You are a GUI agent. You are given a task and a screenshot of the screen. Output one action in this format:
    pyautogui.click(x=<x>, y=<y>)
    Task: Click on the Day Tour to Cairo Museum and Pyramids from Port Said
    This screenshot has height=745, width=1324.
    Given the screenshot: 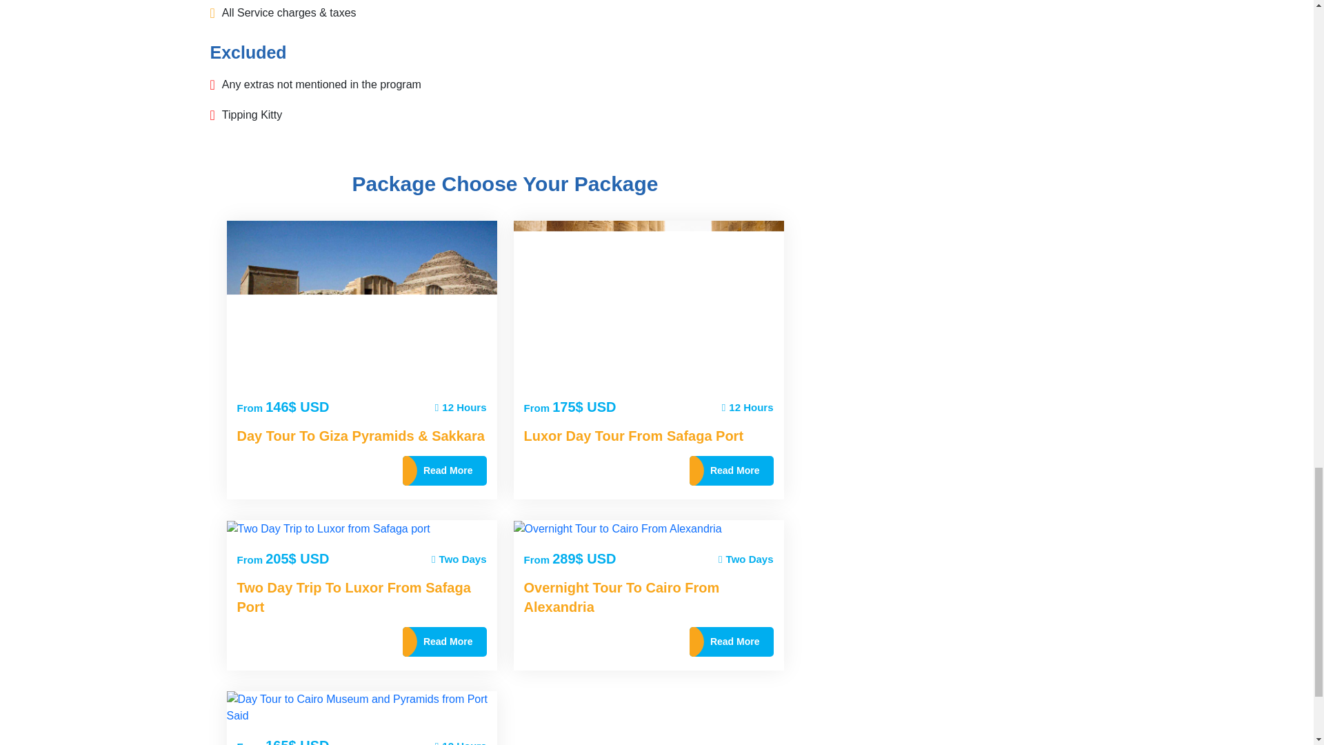 What is the action you would take?
    pyautogui.click(x=361, y=708)
    